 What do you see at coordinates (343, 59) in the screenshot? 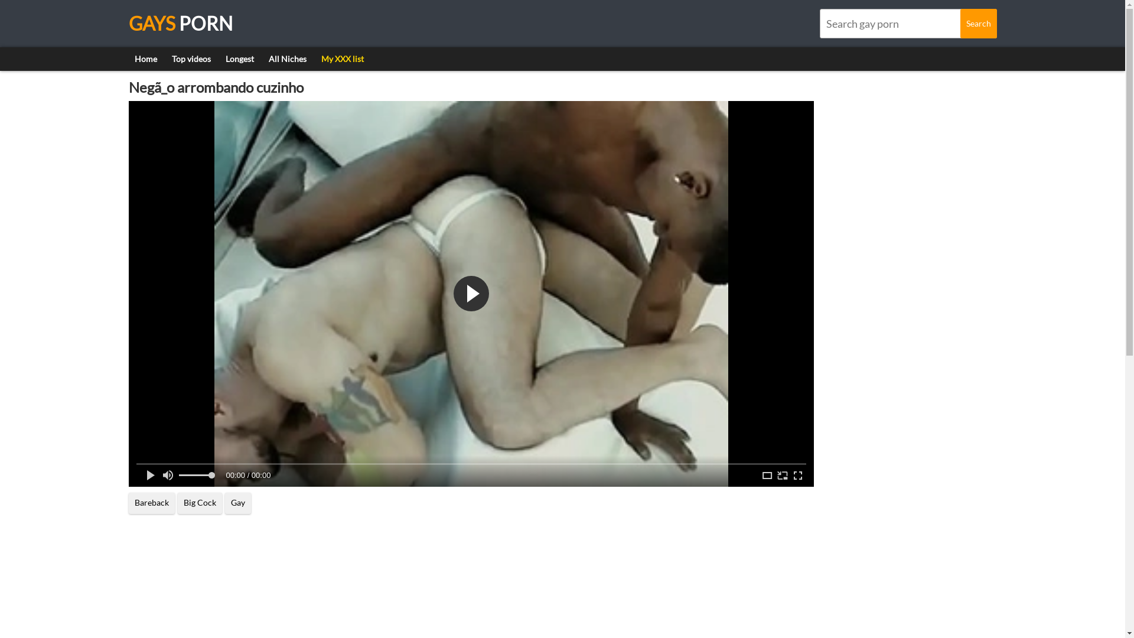
I see `My XXX list` at bounding box center [343, 59].